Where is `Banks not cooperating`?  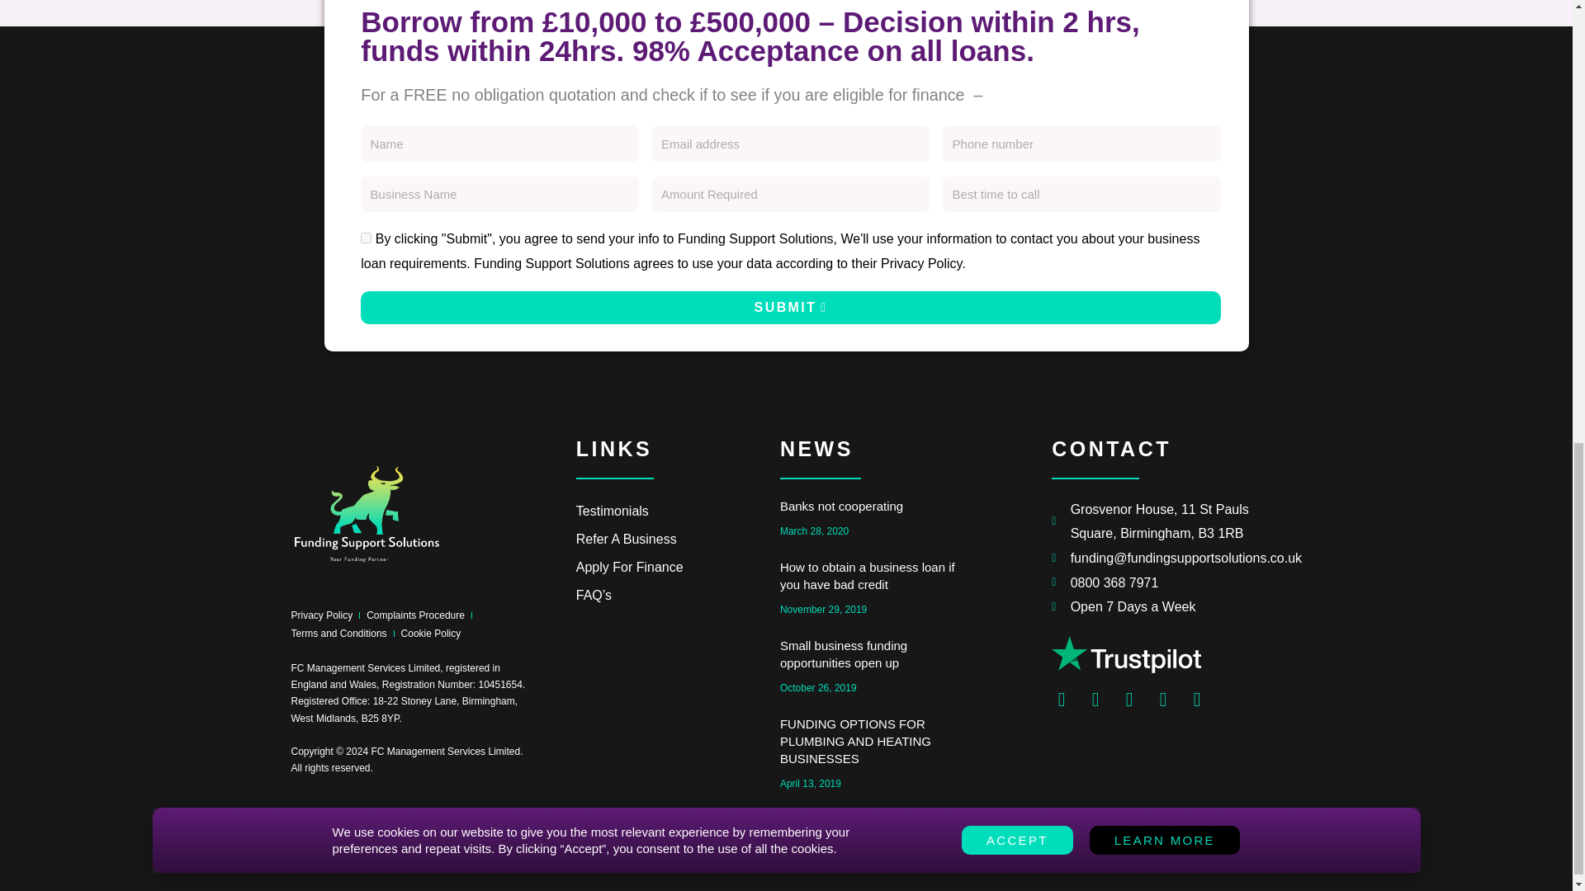 Banks not cooperating is located at coordinates (841, 505).